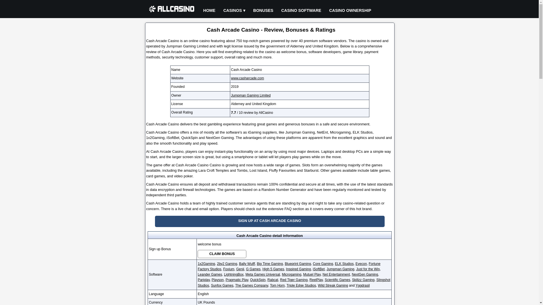  I want to click on High 5 Games, so click(273, 269).